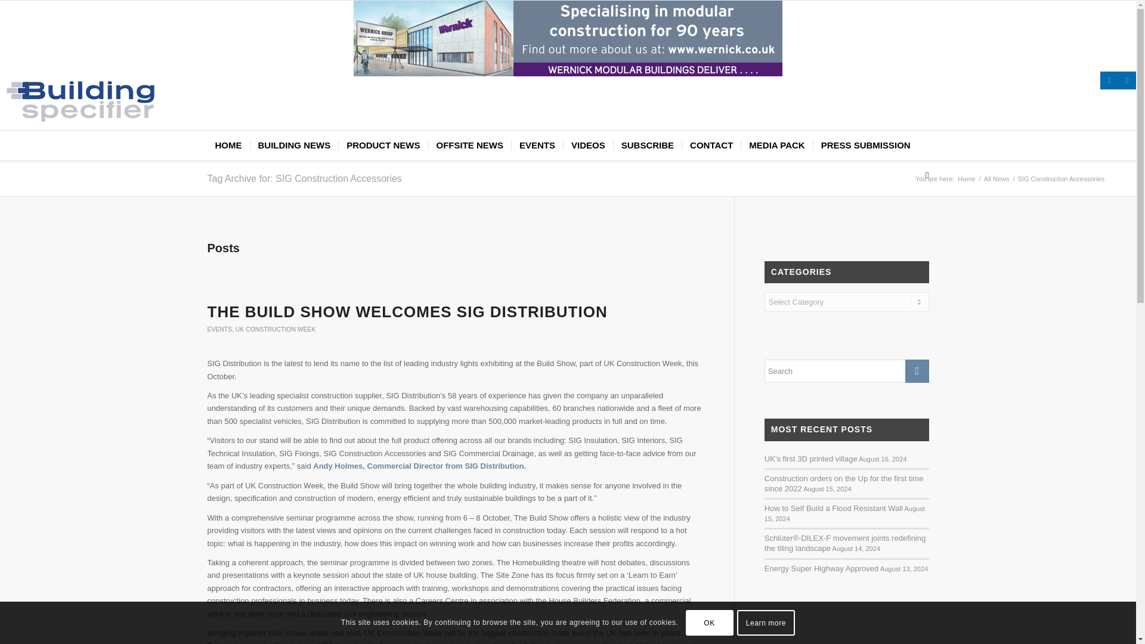 The height and width of the screenshot is (644, 1145). What do you see at coordinates (537, 145) in the screenshot?
I see `EVENTS` at bounding box center [537, 145].